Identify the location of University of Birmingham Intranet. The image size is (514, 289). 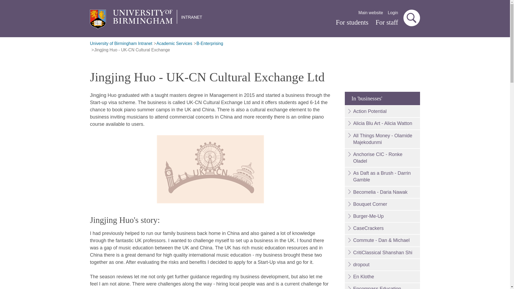
(121, 44).